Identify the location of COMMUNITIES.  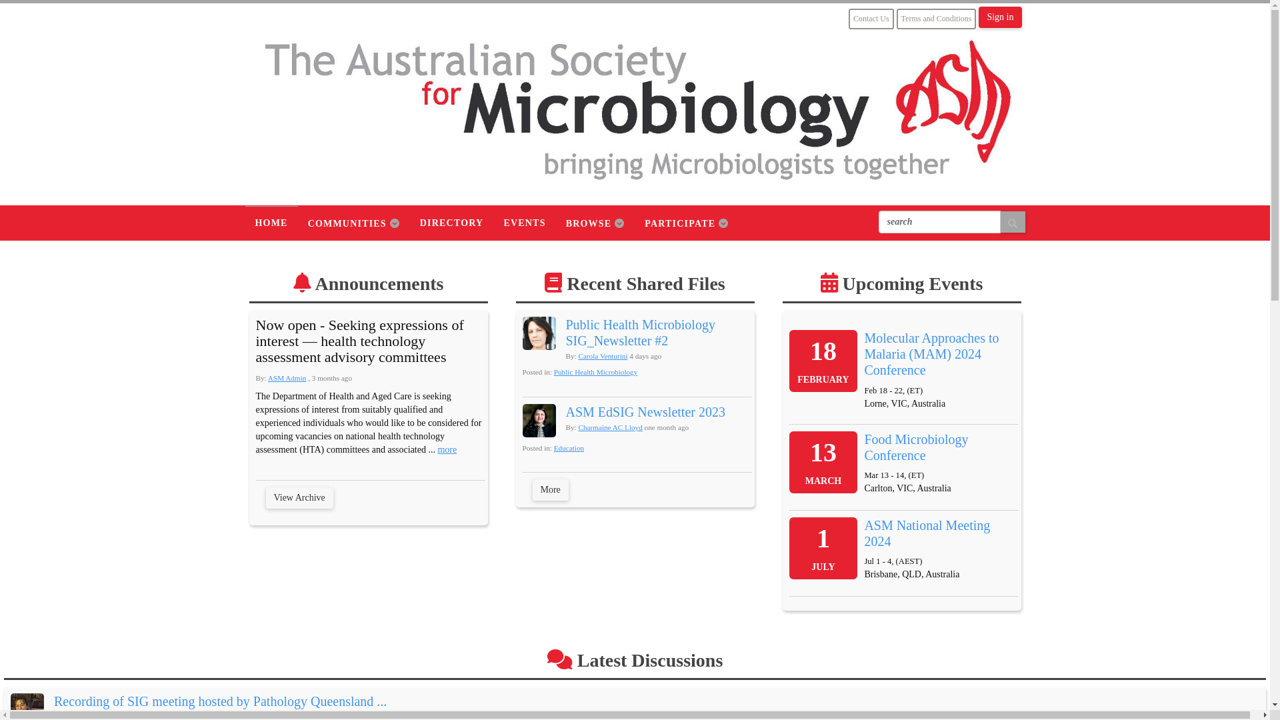
(354, 223).